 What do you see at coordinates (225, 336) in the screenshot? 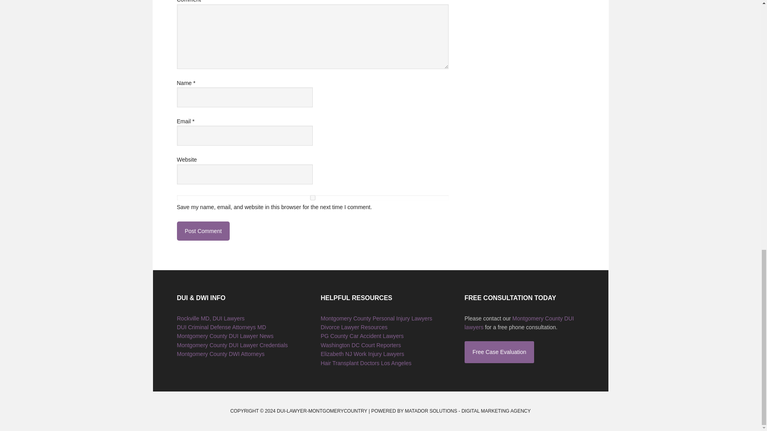
I see `Montgomery County DUI Lawyer News` at bounding box center [225, 336].